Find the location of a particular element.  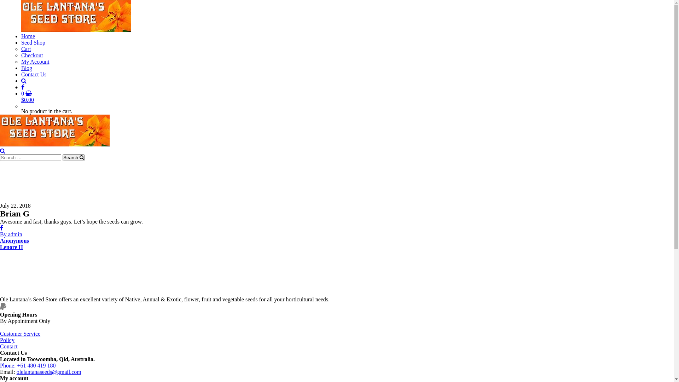

0 is located at coordinates (27, 93).